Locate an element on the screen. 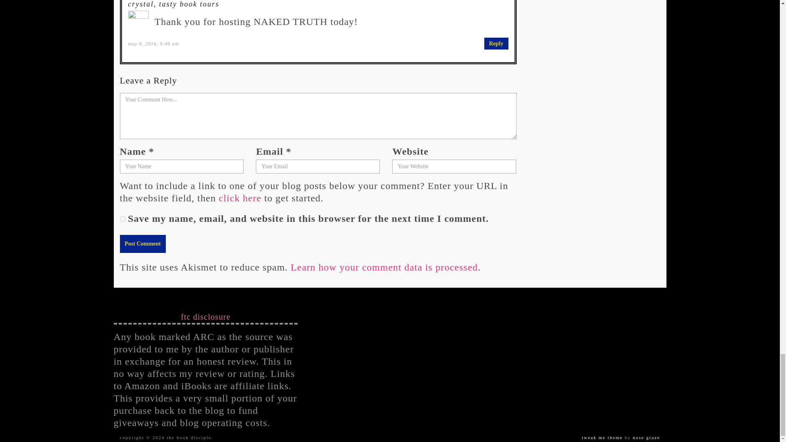  Post Comment is located at coordinates (142, 244).